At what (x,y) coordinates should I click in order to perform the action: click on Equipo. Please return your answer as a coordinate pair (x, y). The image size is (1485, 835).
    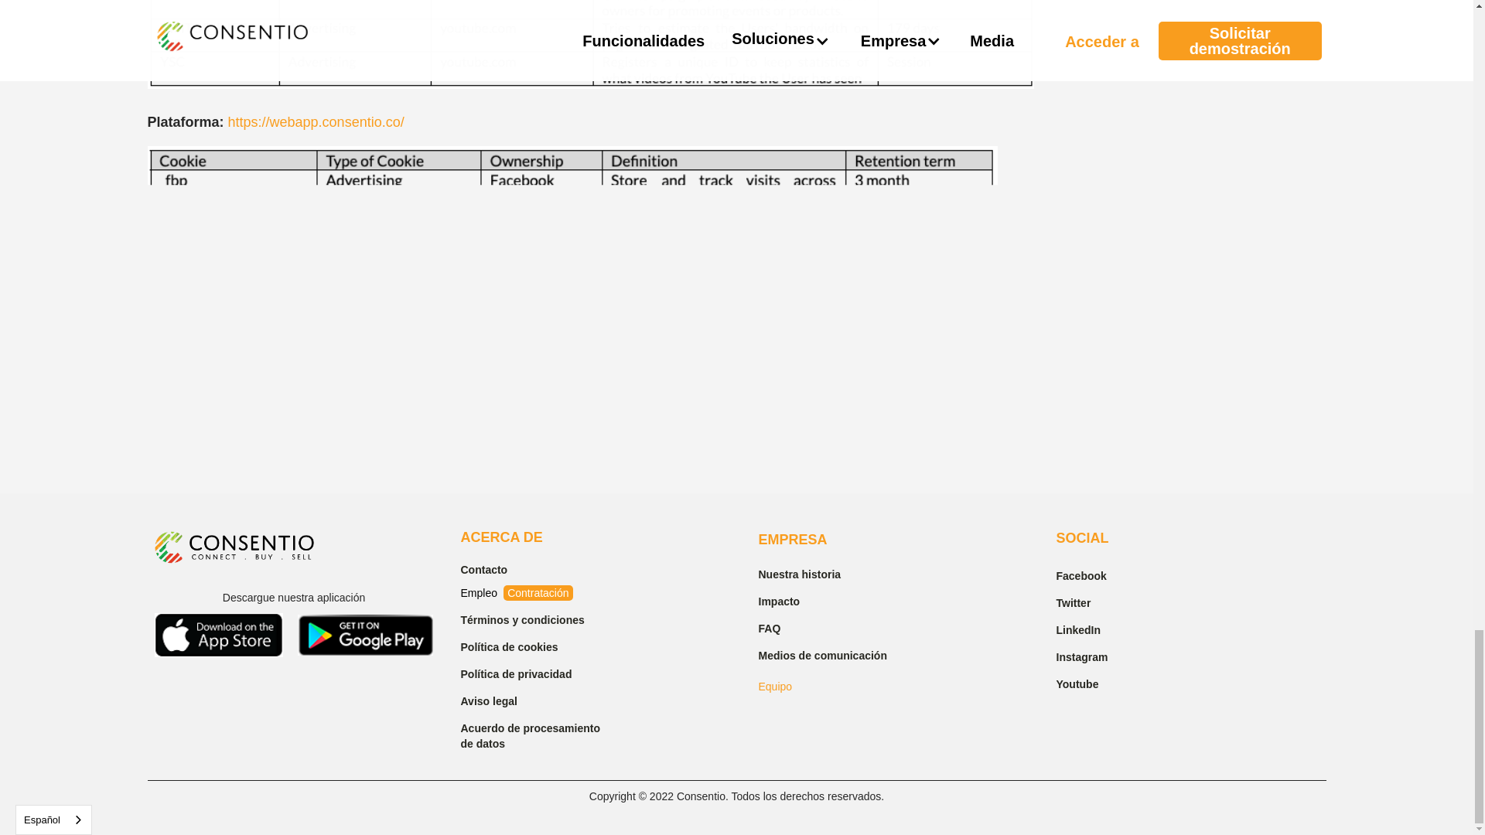
    Looking at the image, I should click on (774, 687).